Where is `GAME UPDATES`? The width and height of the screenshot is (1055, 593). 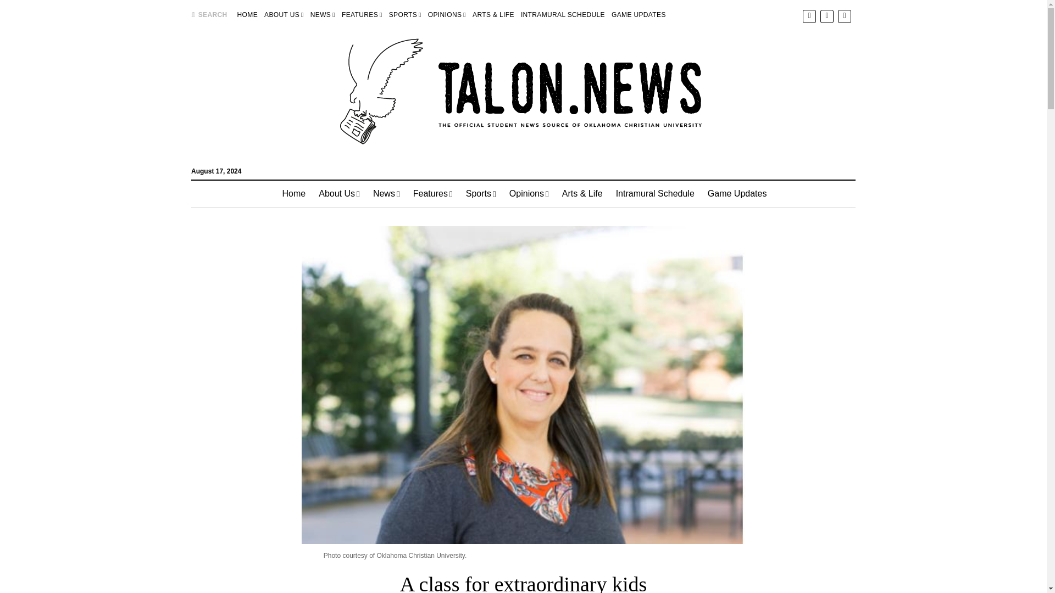 GAME UPDATES is located at coordinates (638, 14).